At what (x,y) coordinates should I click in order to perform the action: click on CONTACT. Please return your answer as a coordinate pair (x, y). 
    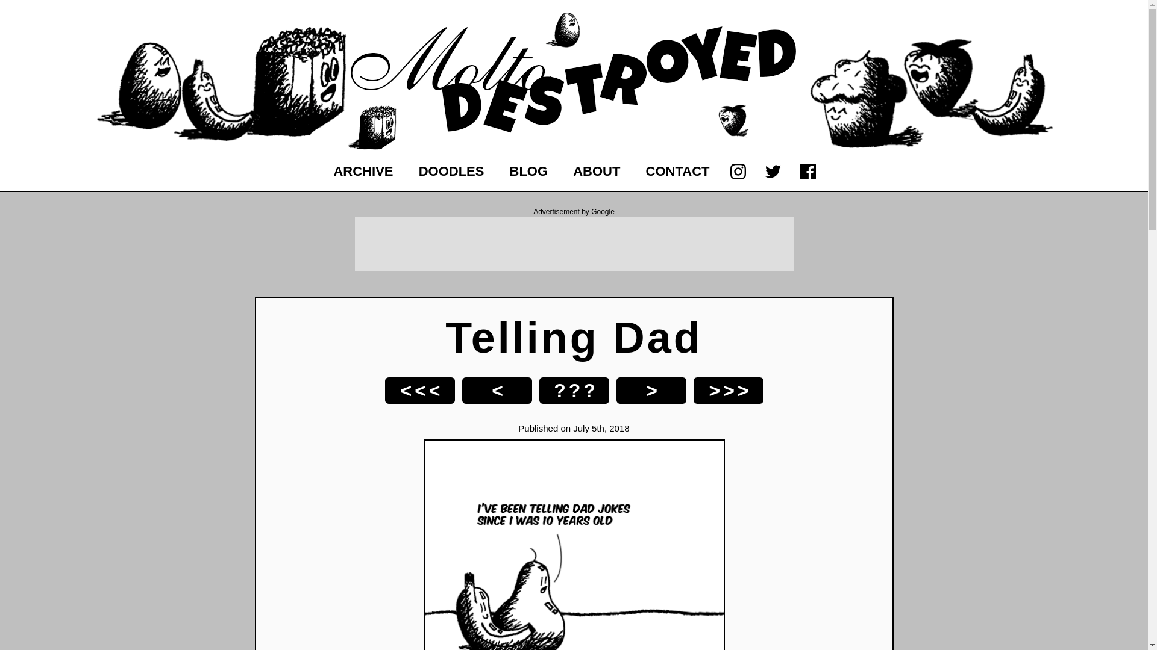
    Looking at the image, I should click on (678, 171).